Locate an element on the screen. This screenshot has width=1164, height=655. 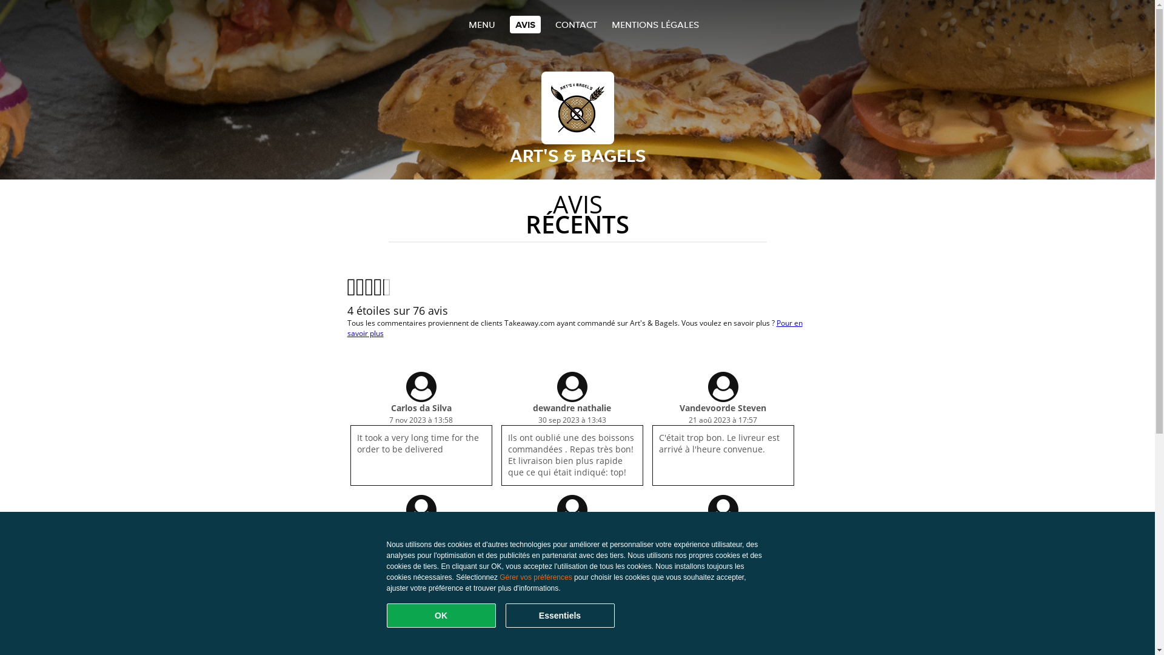
AVIS is located at coordinates (525, 24).